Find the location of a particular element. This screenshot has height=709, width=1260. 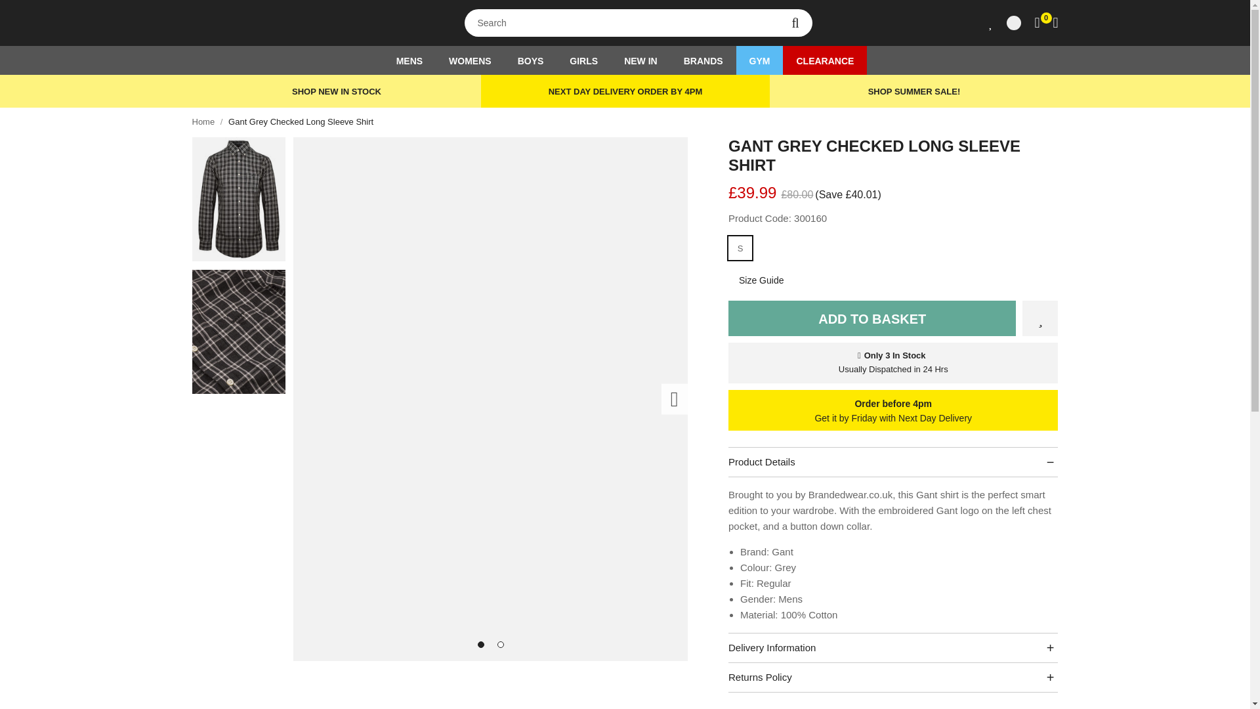

Home is located at coordinates (202, 122).